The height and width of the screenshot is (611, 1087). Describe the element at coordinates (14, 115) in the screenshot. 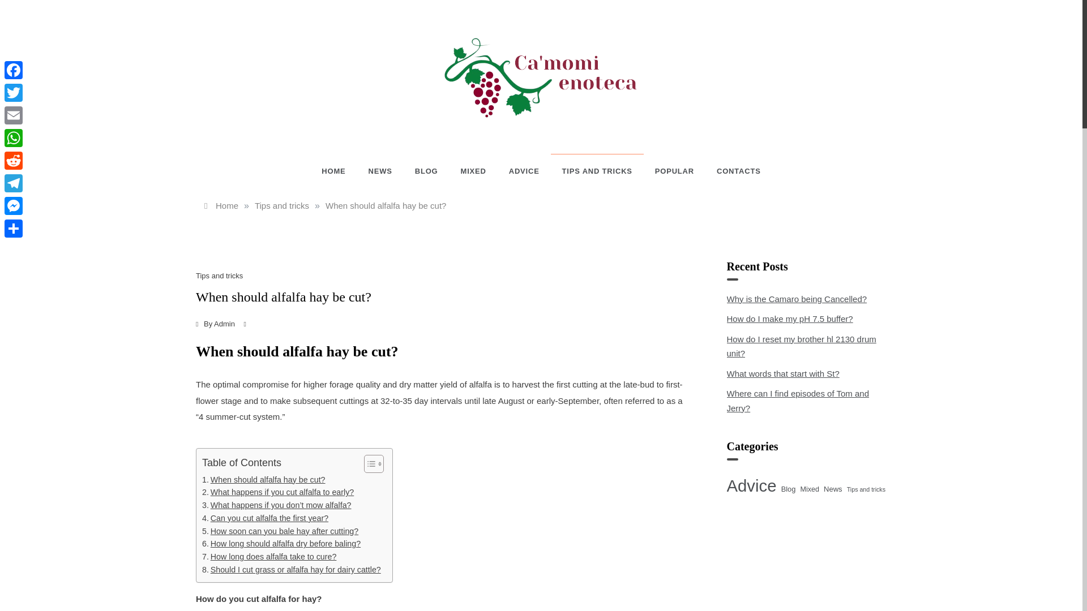

I see `Email` at that location.